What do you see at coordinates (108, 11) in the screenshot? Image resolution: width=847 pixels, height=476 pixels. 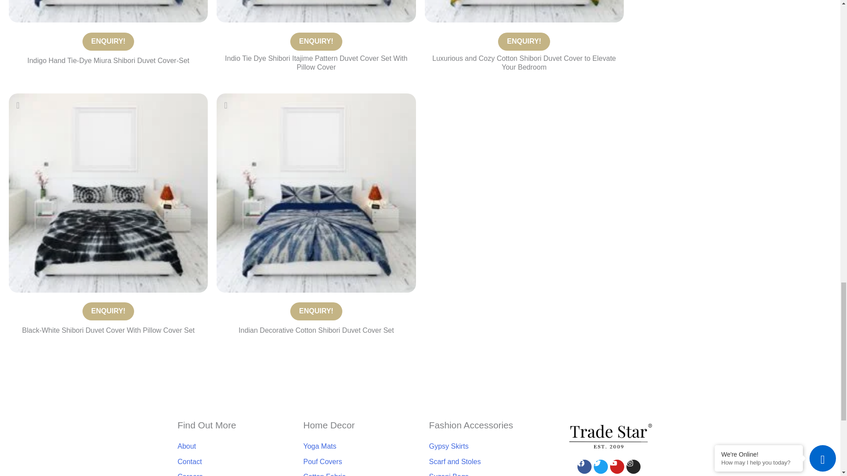 I see `P1 Trade Star Exports` at bounding box center [108, 11].